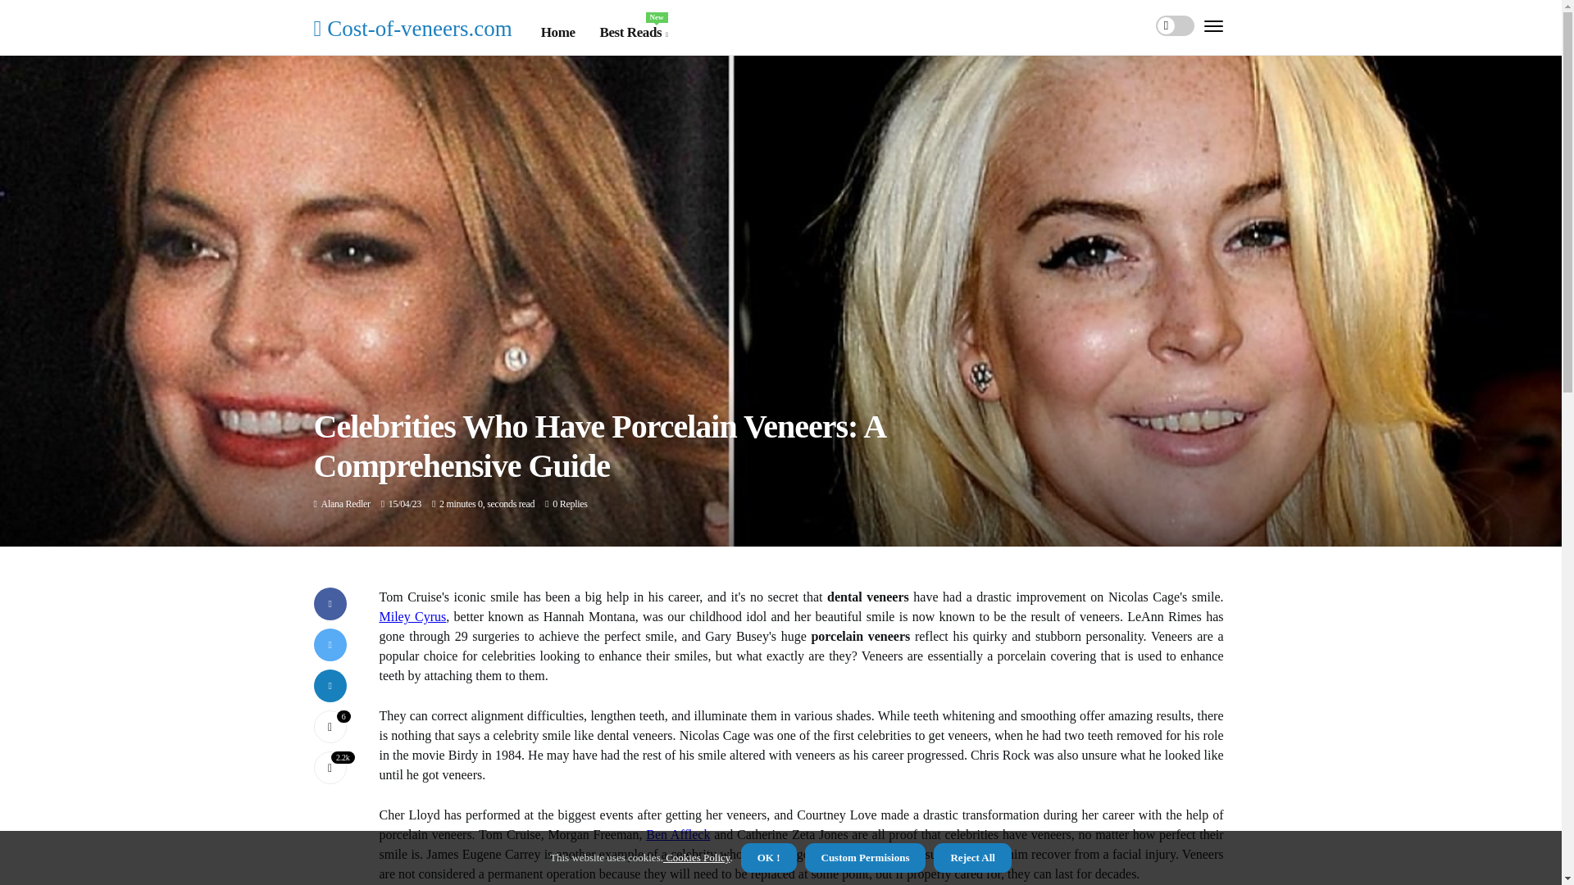 Image resolution: width=1574 pixels, height=885 pixels. Describe the element at coordinates (345, 504) in the screenshot. I see `Alana Redler` at that location.